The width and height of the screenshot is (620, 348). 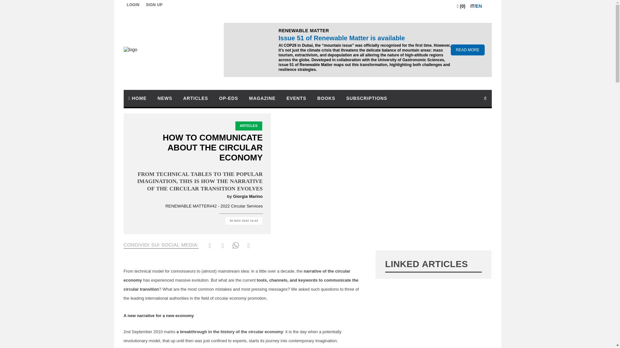 I want to click on BOOKS, so click(x=326, y=98).